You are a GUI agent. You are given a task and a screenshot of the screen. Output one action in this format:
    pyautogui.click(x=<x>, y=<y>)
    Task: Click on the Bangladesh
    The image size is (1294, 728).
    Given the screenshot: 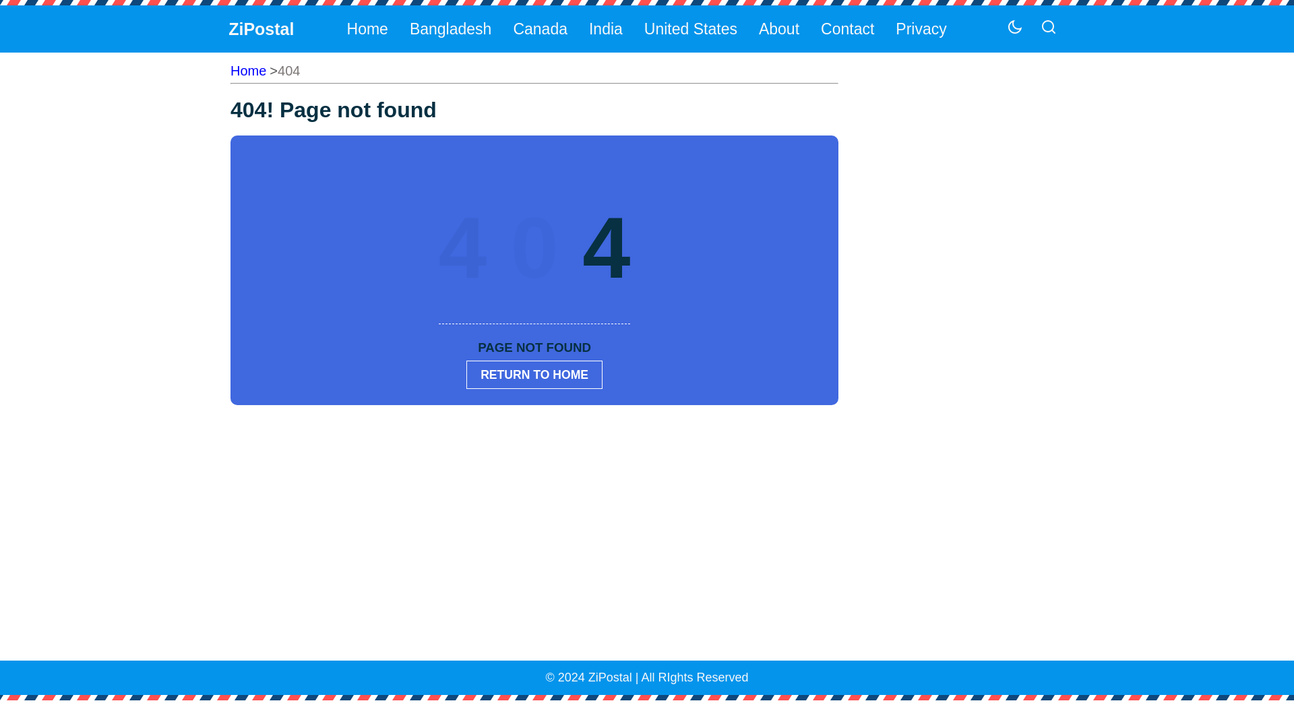 What is the action you would take?
    pyautogui.click(x=450, y=28)
    